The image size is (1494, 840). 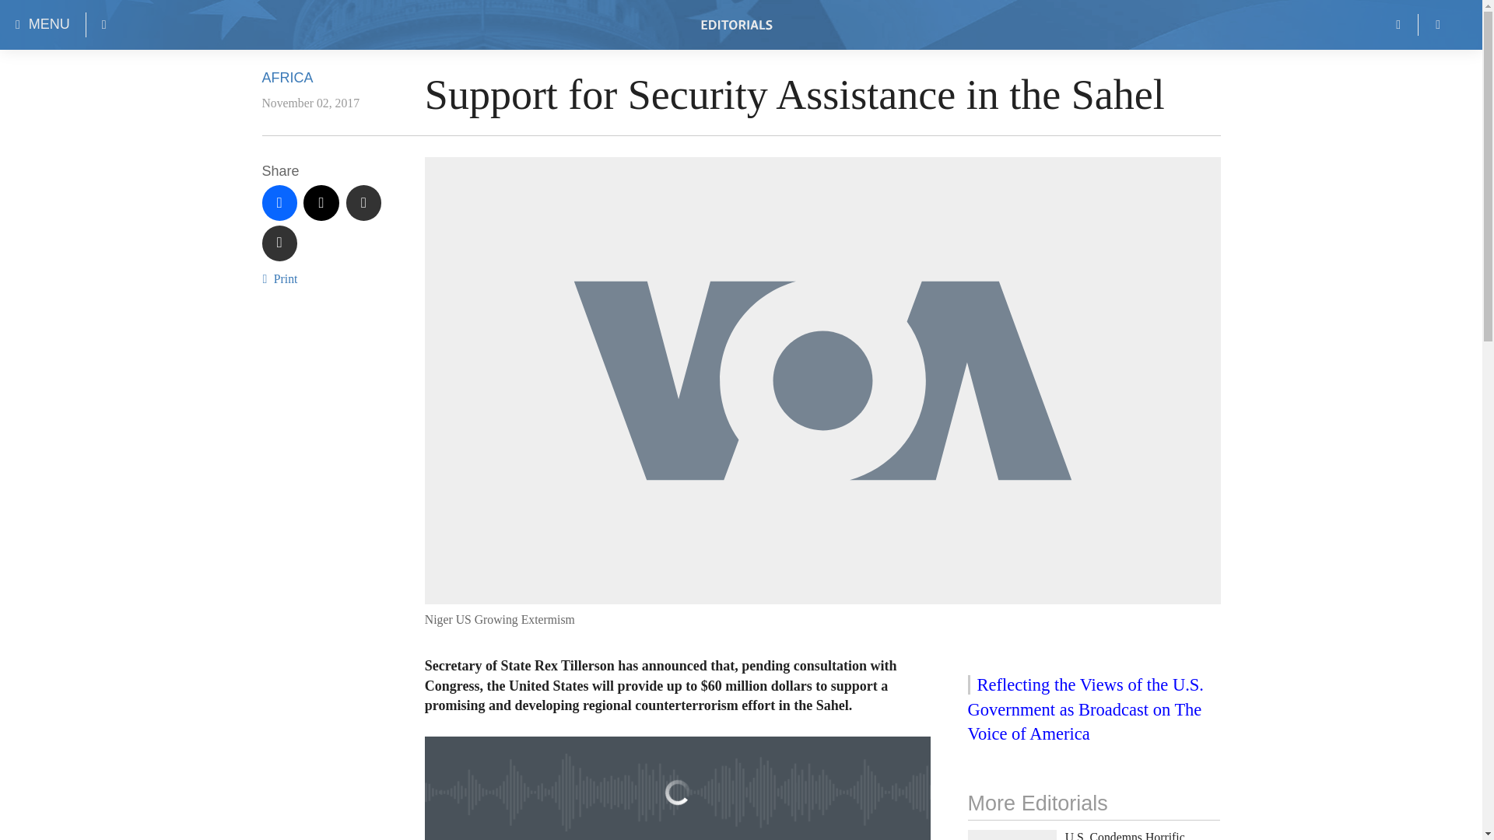 I want to click on text, so click(x=364, y=202).